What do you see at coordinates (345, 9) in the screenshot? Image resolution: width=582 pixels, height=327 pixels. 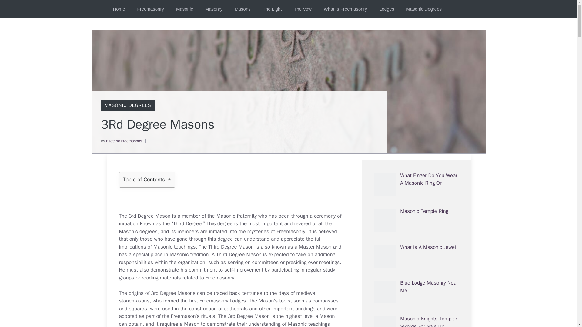 I see `What Is Freemasonry` at bounding box center [345, 9].